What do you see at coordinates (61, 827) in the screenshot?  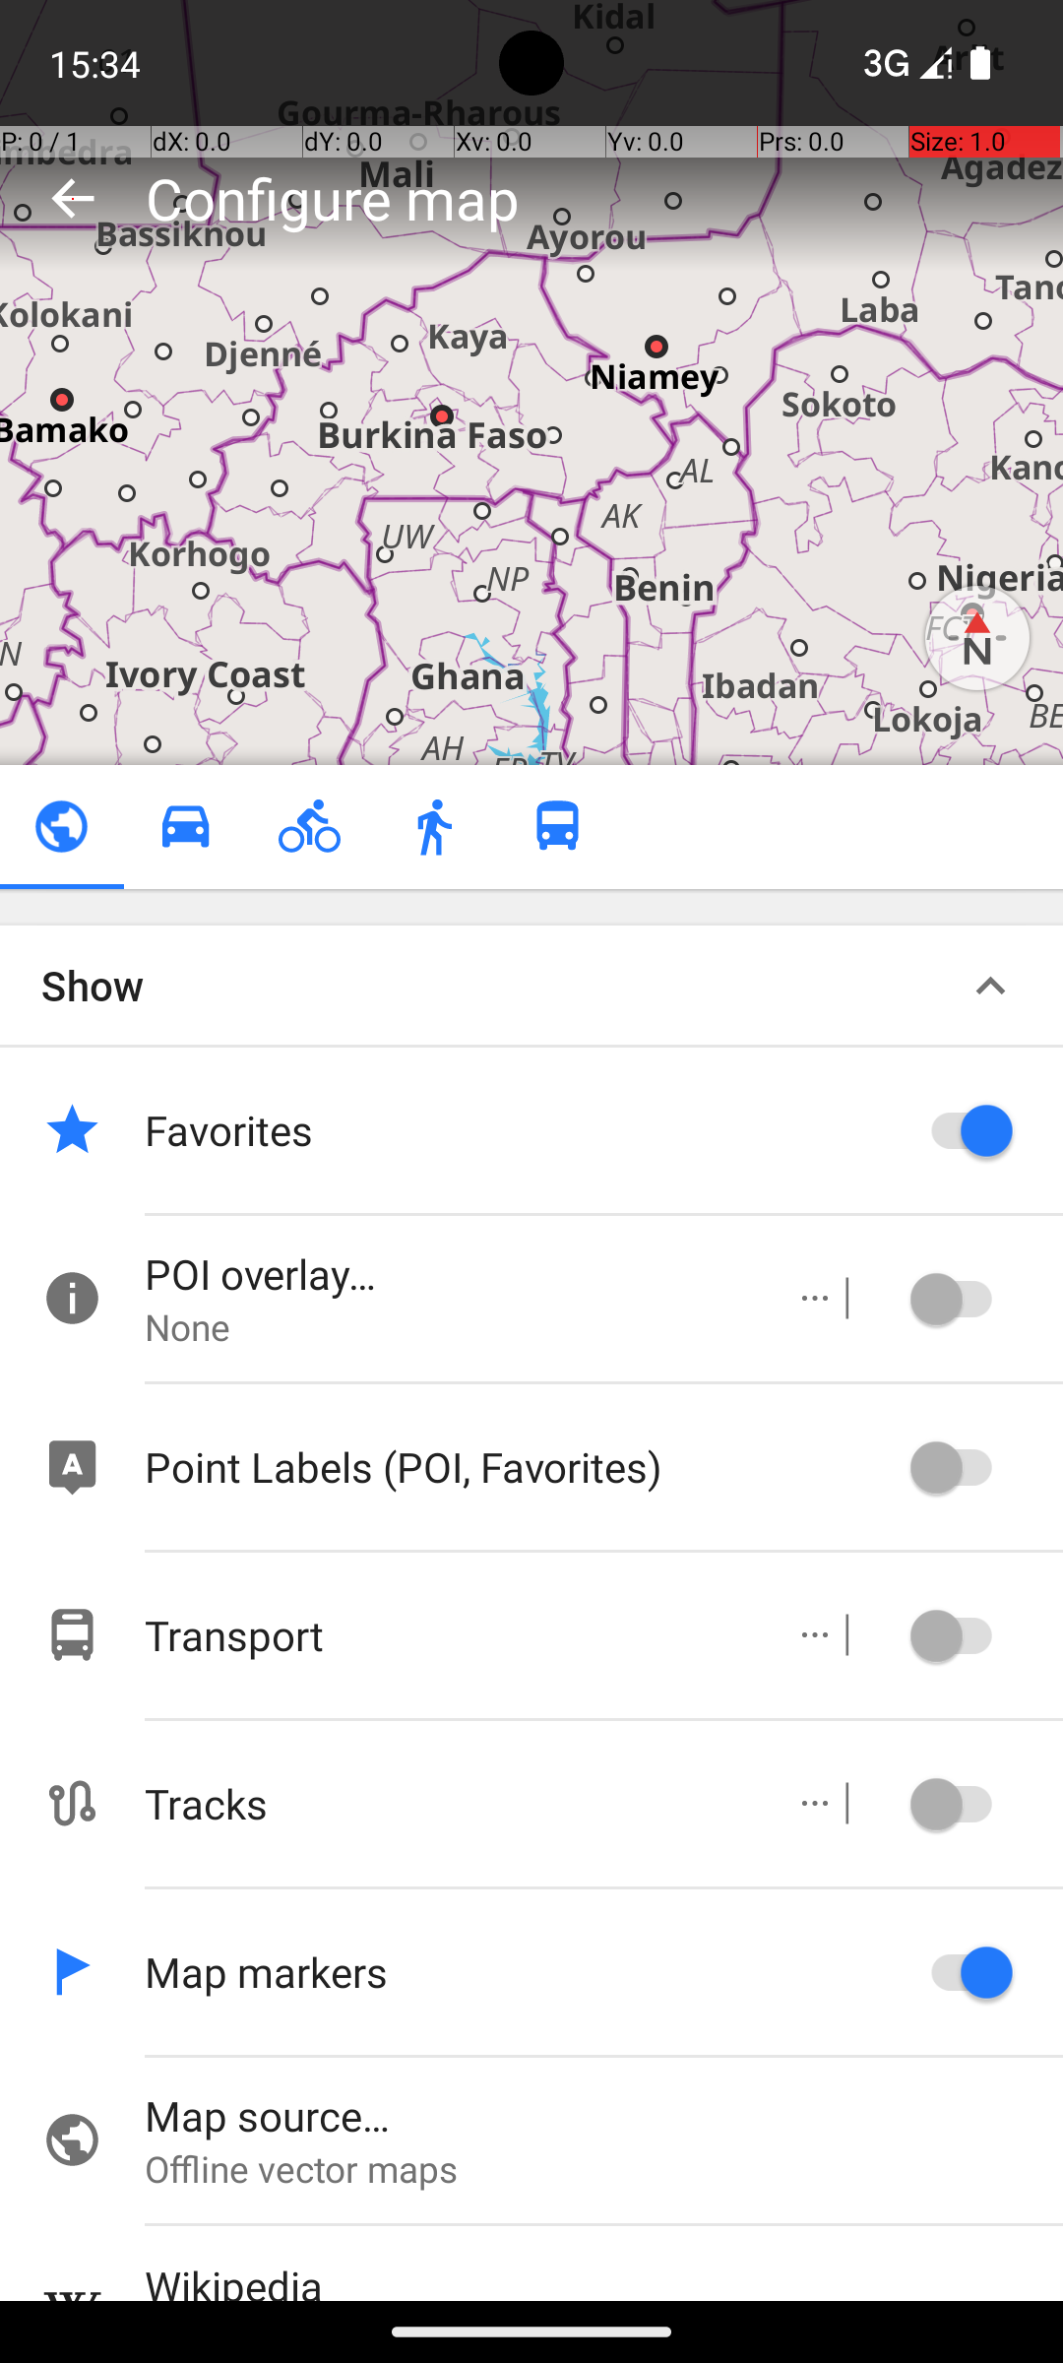 I see `Browse map checked` at bounding box center [61, 827].